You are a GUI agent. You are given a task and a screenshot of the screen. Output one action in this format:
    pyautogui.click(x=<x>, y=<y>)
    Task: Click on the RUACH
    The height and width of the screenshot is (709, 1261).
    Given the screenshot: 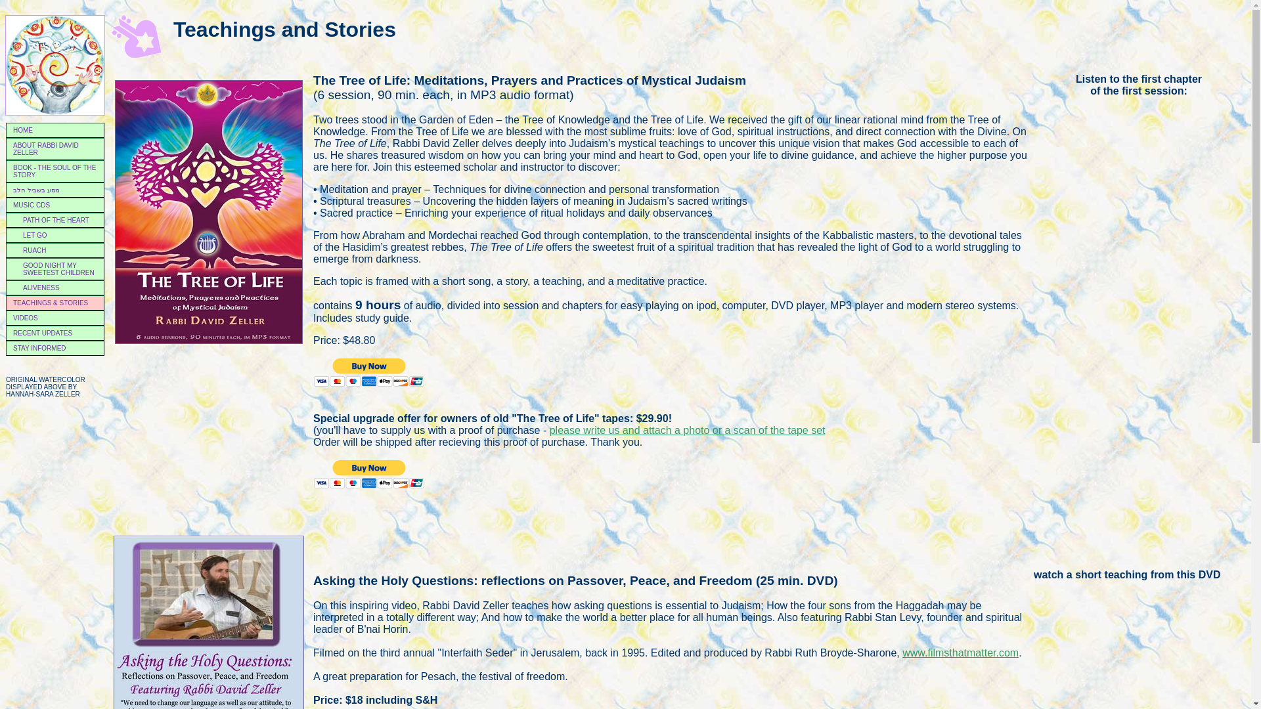 What is the action you would take?
    pyautogui.click(x=55, y=251)
    